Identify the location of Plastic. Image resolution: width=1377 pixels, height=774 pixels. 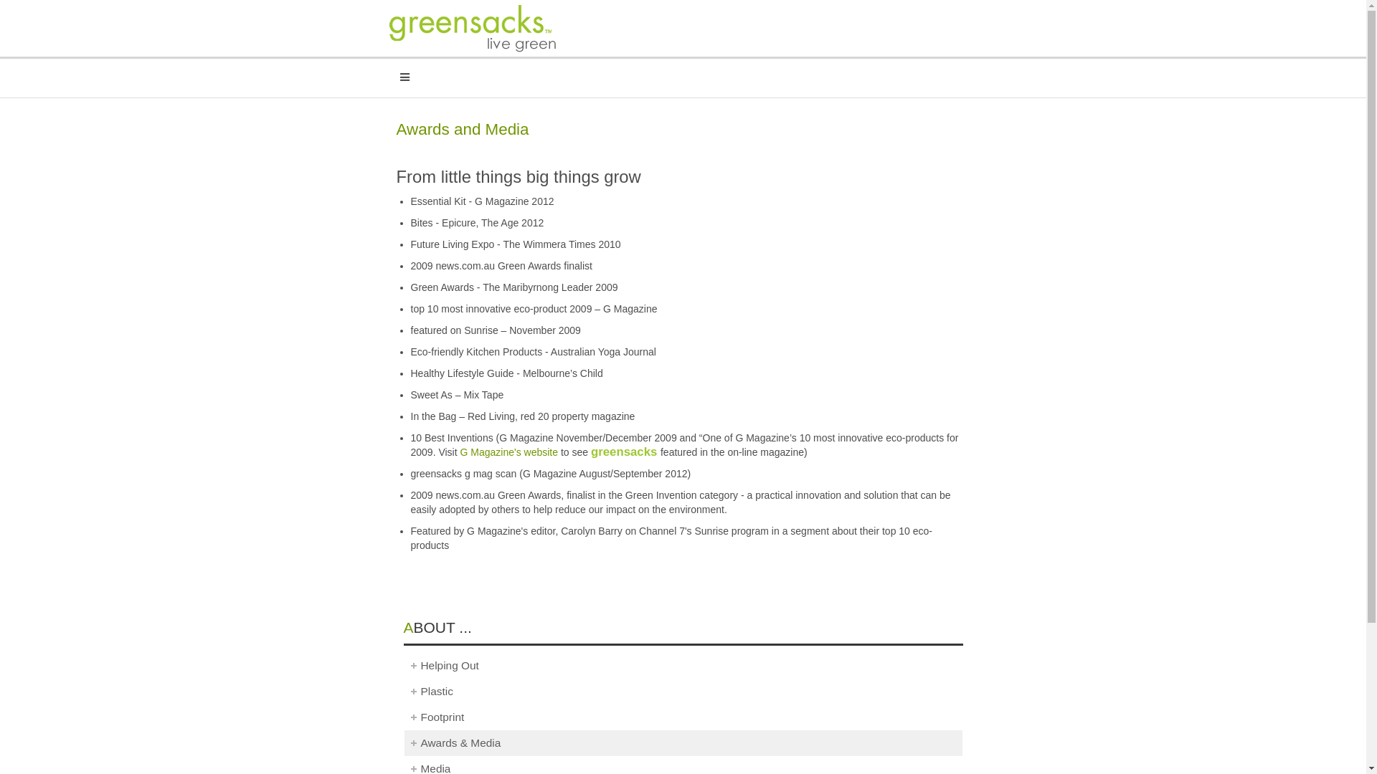
(683, 692).